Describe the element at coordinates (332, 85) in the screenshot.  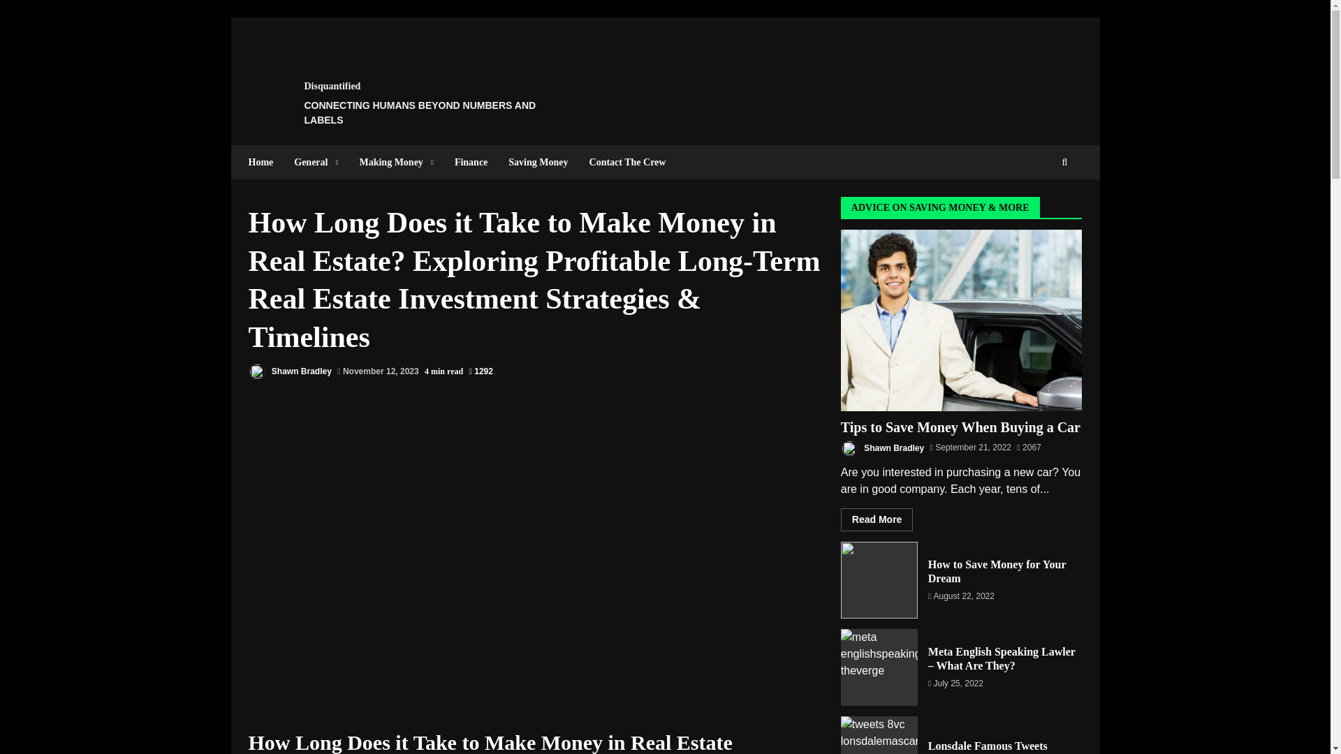
I see `Disquantified` at that location.